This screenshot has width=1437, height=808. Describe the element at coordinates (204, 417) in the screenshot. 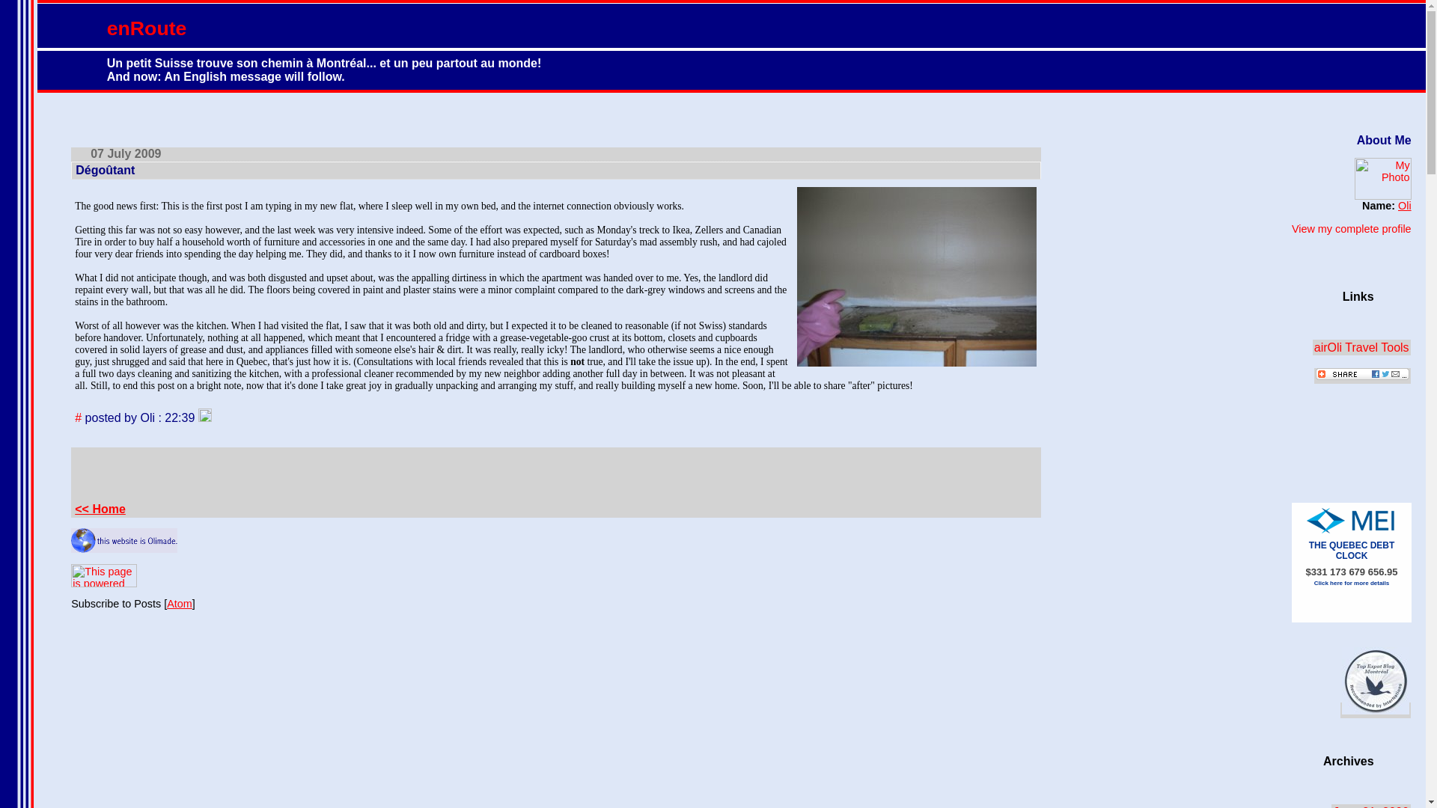

I see `Edit Post` at that location.